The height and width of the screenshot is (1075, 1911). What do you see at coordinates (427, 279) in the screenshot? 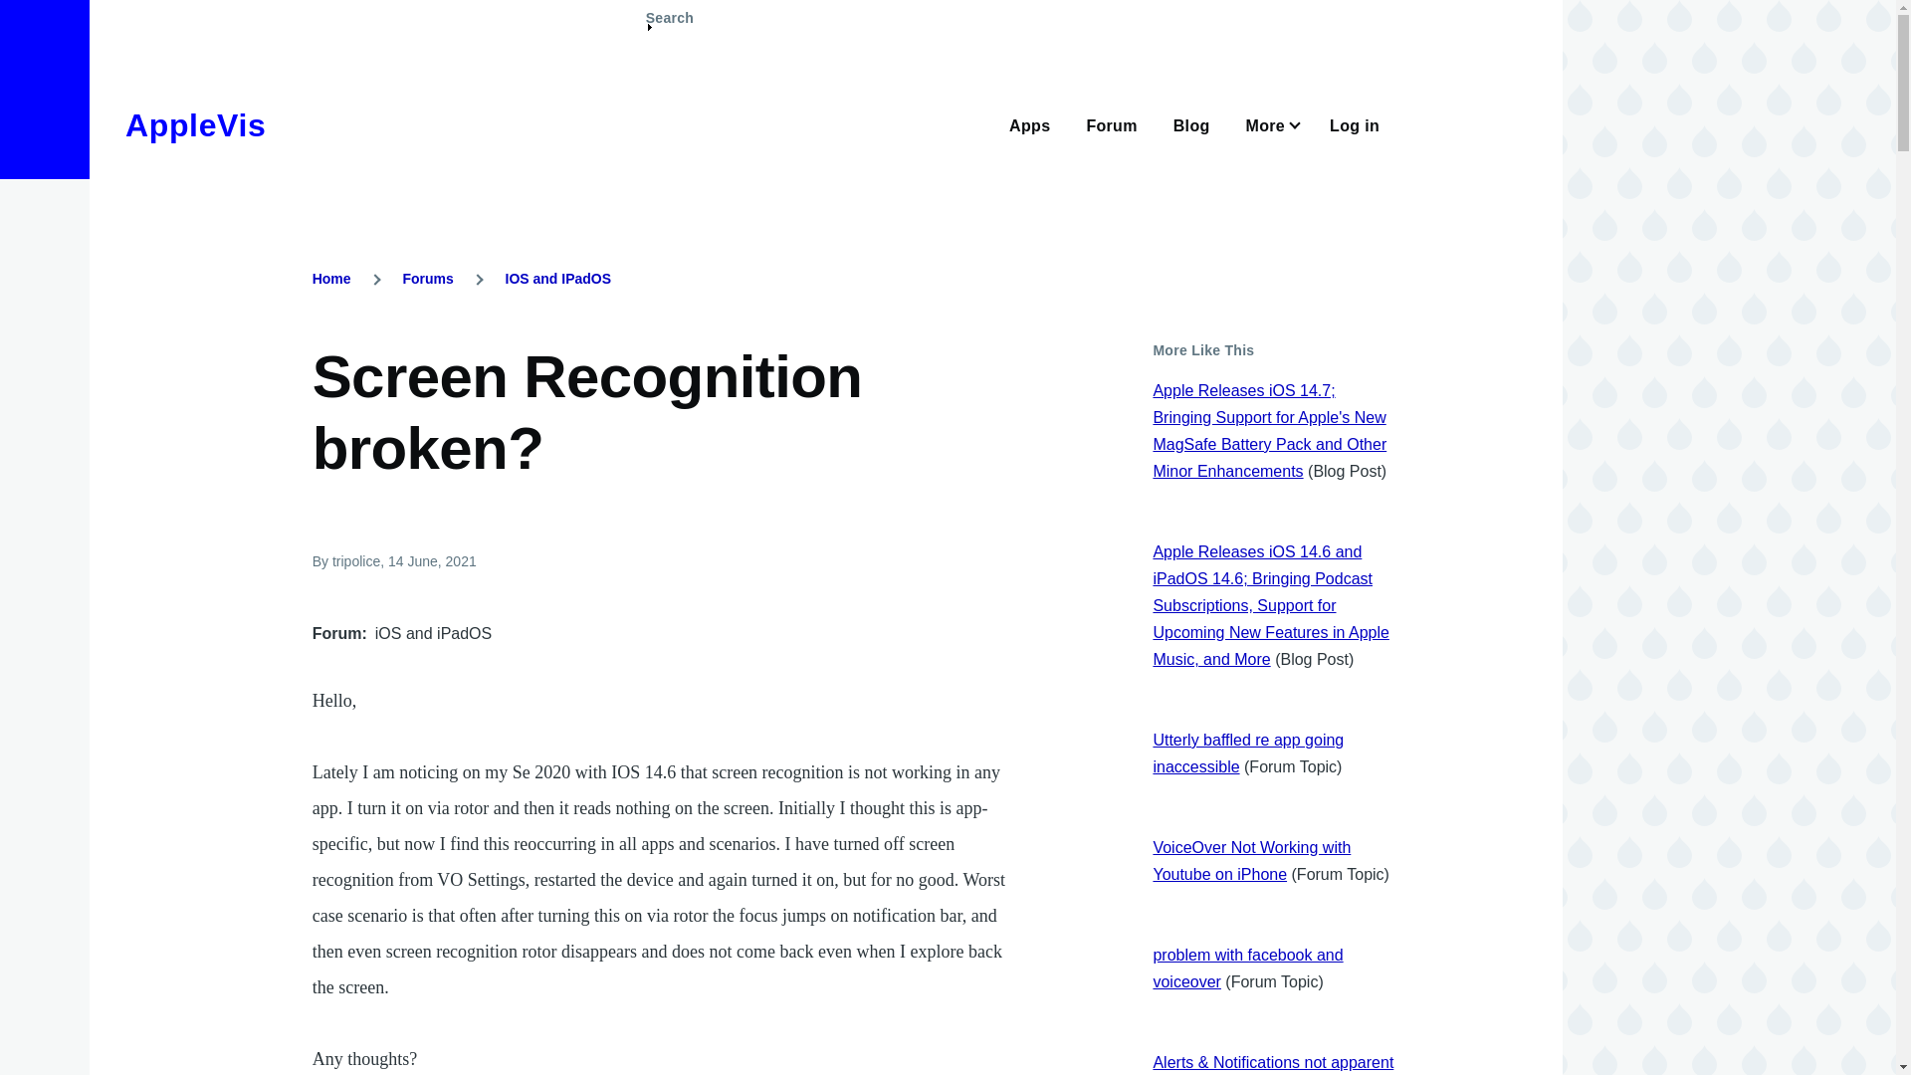
I see `Forums` at bounding box center [427, 279].